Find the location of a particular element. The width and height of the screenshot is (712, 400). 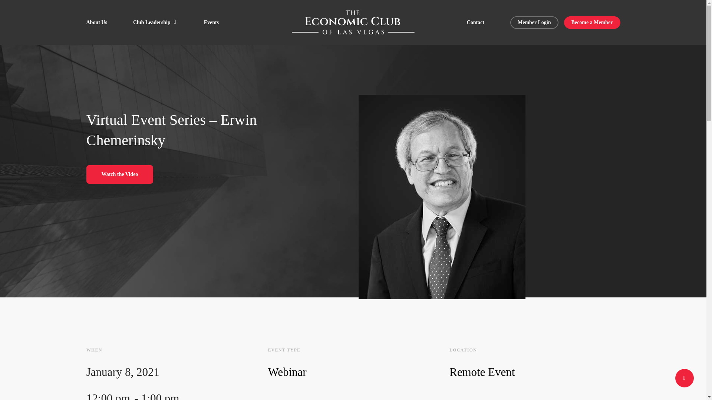

Watch the Video is located at coordinates (119, 174).